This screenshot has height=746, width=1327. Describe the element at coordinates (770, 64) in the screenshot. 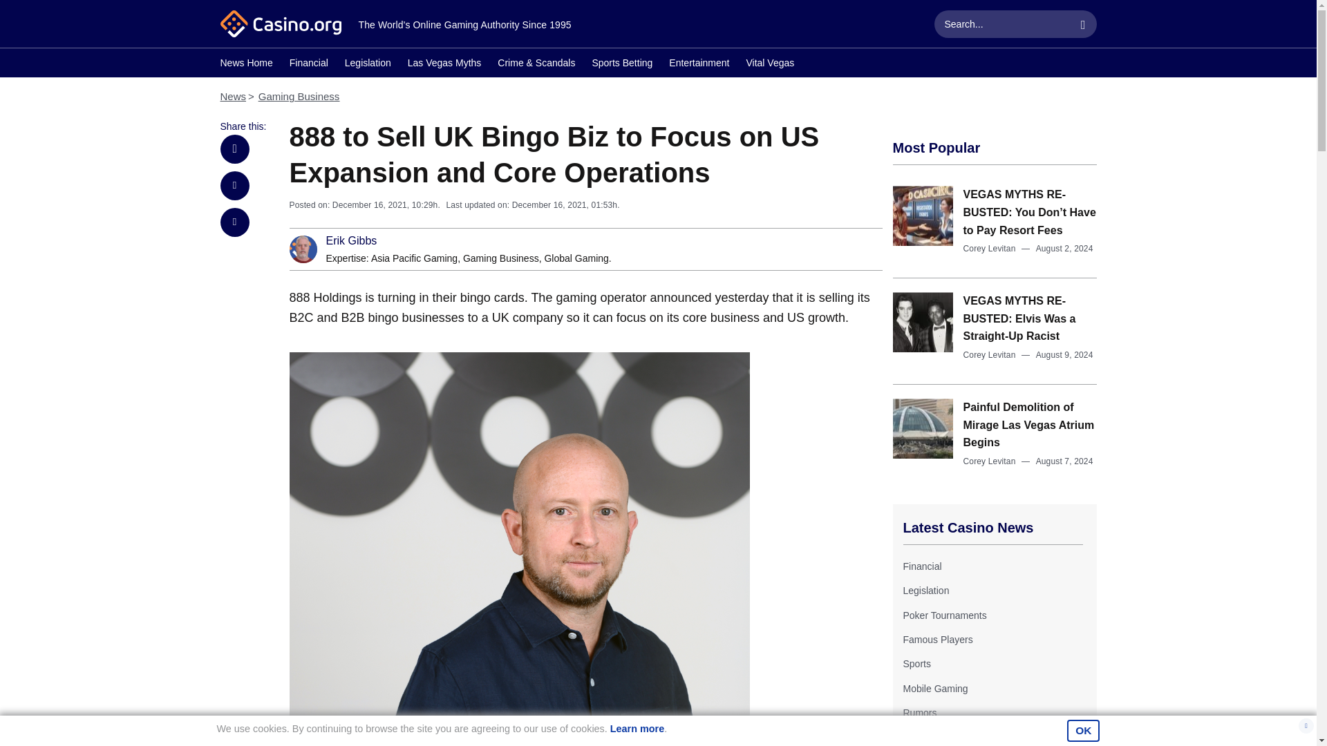

I see `Vital Vegas` at that location.